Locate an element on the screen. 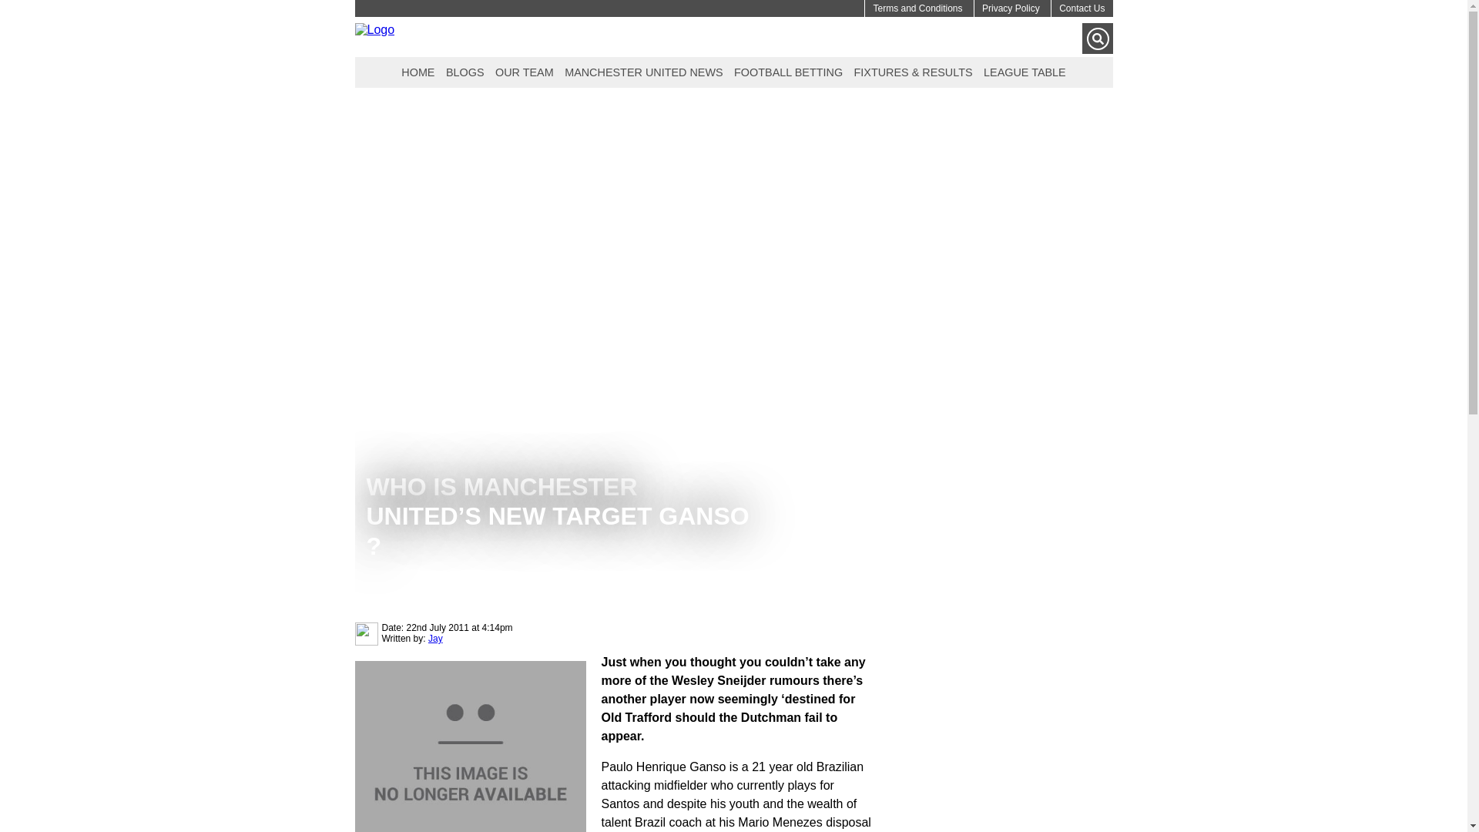  Privacy Policy is located at coordinates (1011, 8).